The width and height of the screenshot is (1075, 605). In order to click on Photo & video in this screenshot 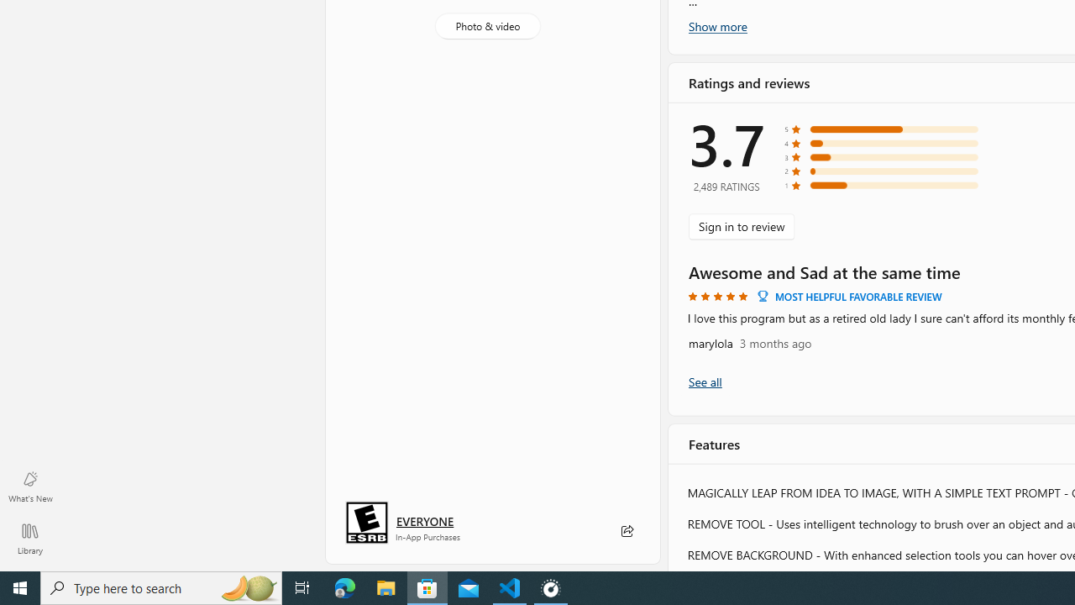, I will do `click(487, 25)`.